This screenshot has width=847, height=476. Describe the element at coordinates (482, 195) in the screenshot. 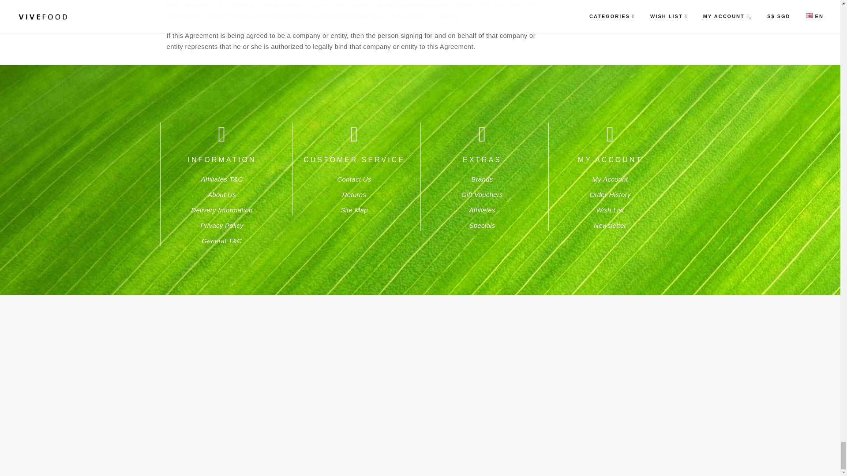

I see `Gift Vouchers` at that location.